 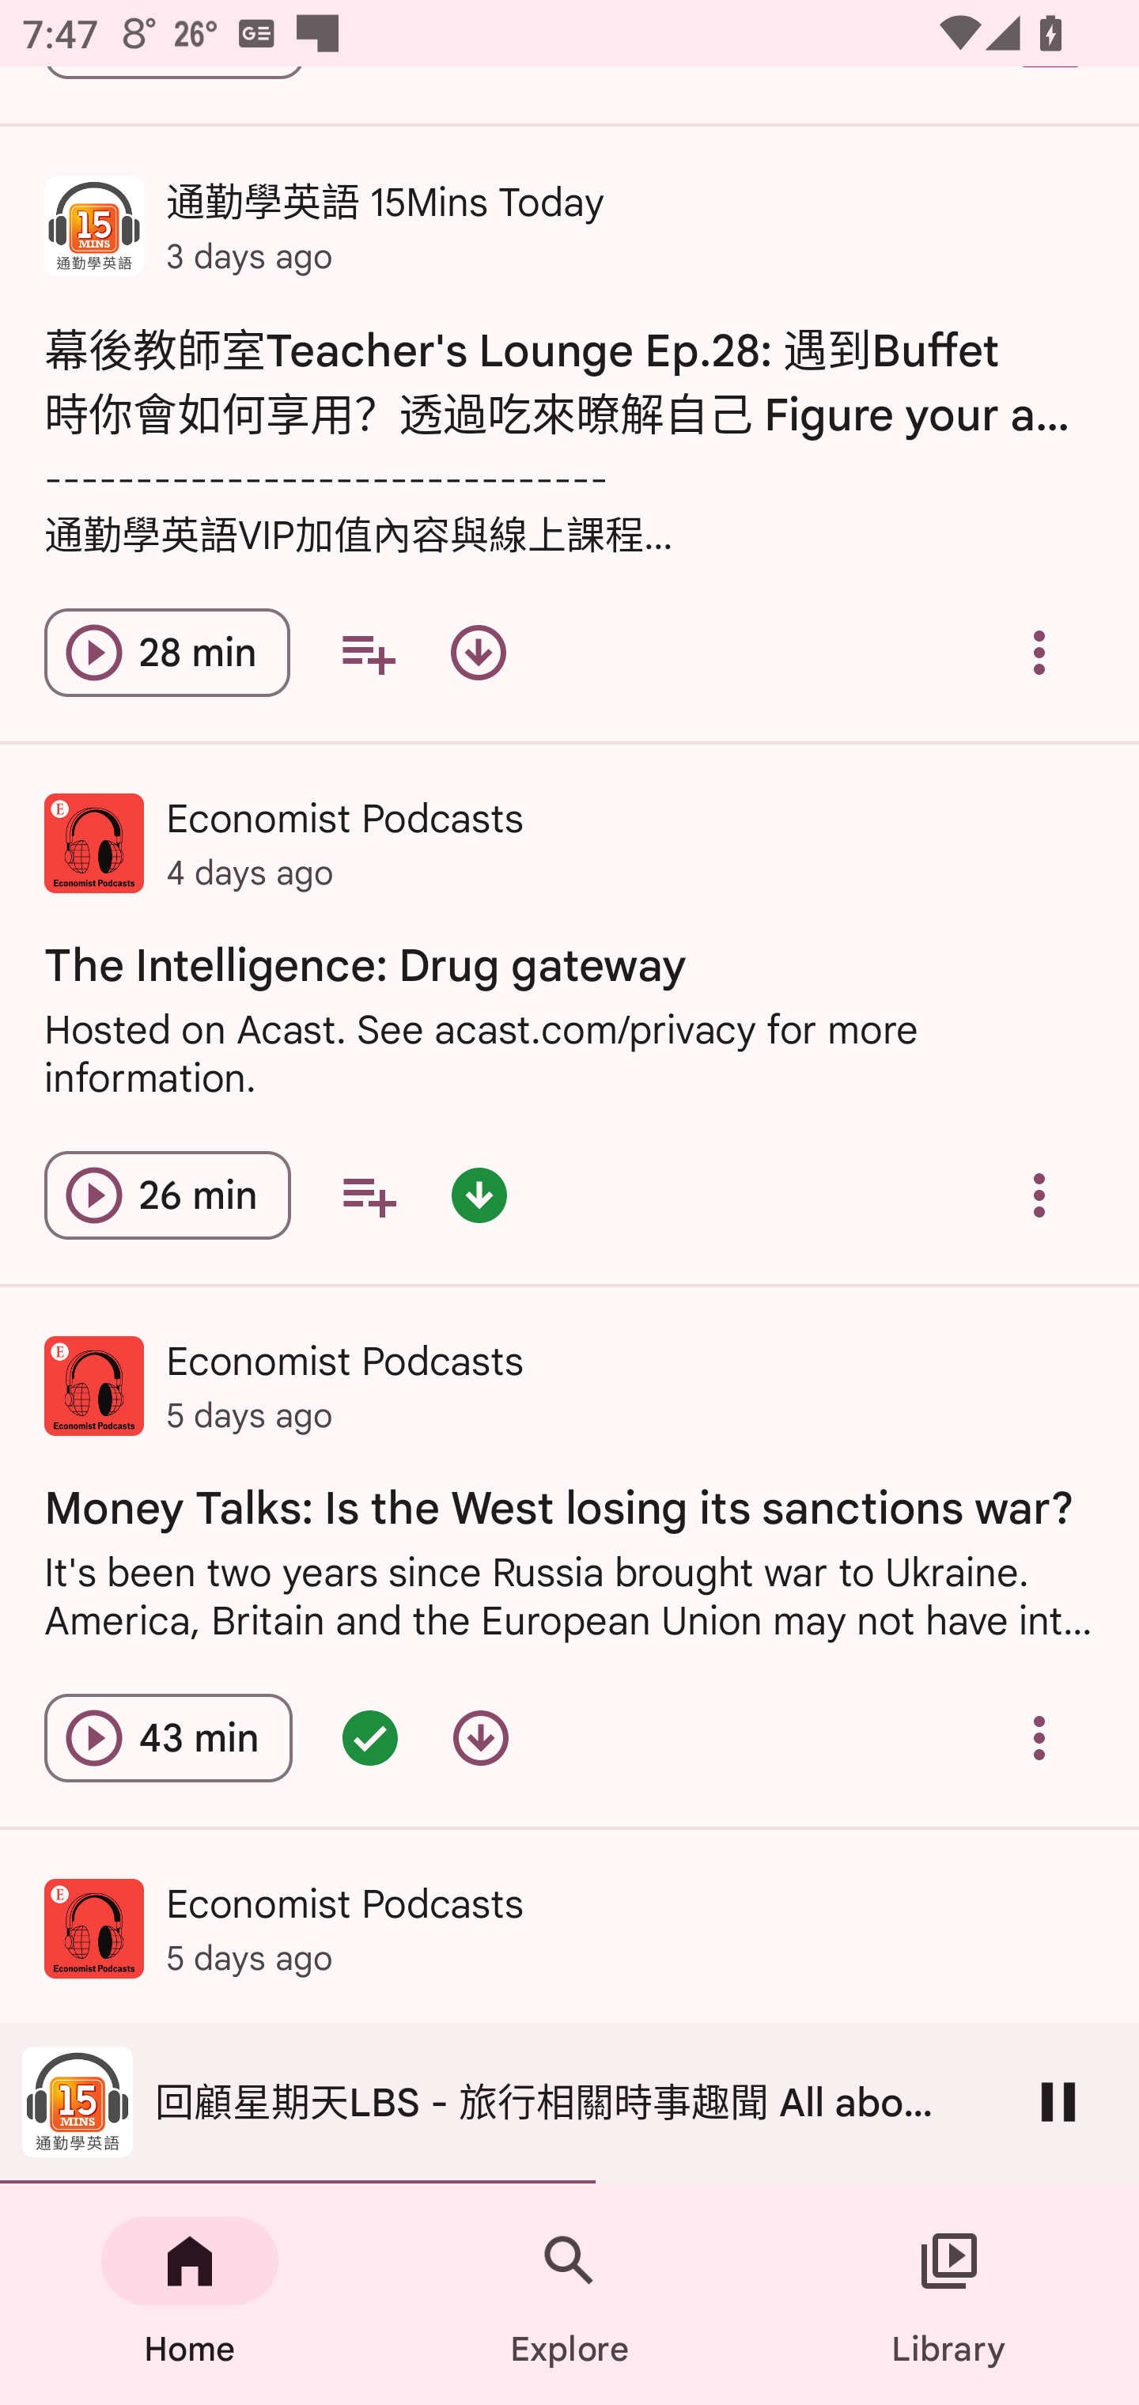 I want to click on Overflow menu, so click(x=1039, y=652).